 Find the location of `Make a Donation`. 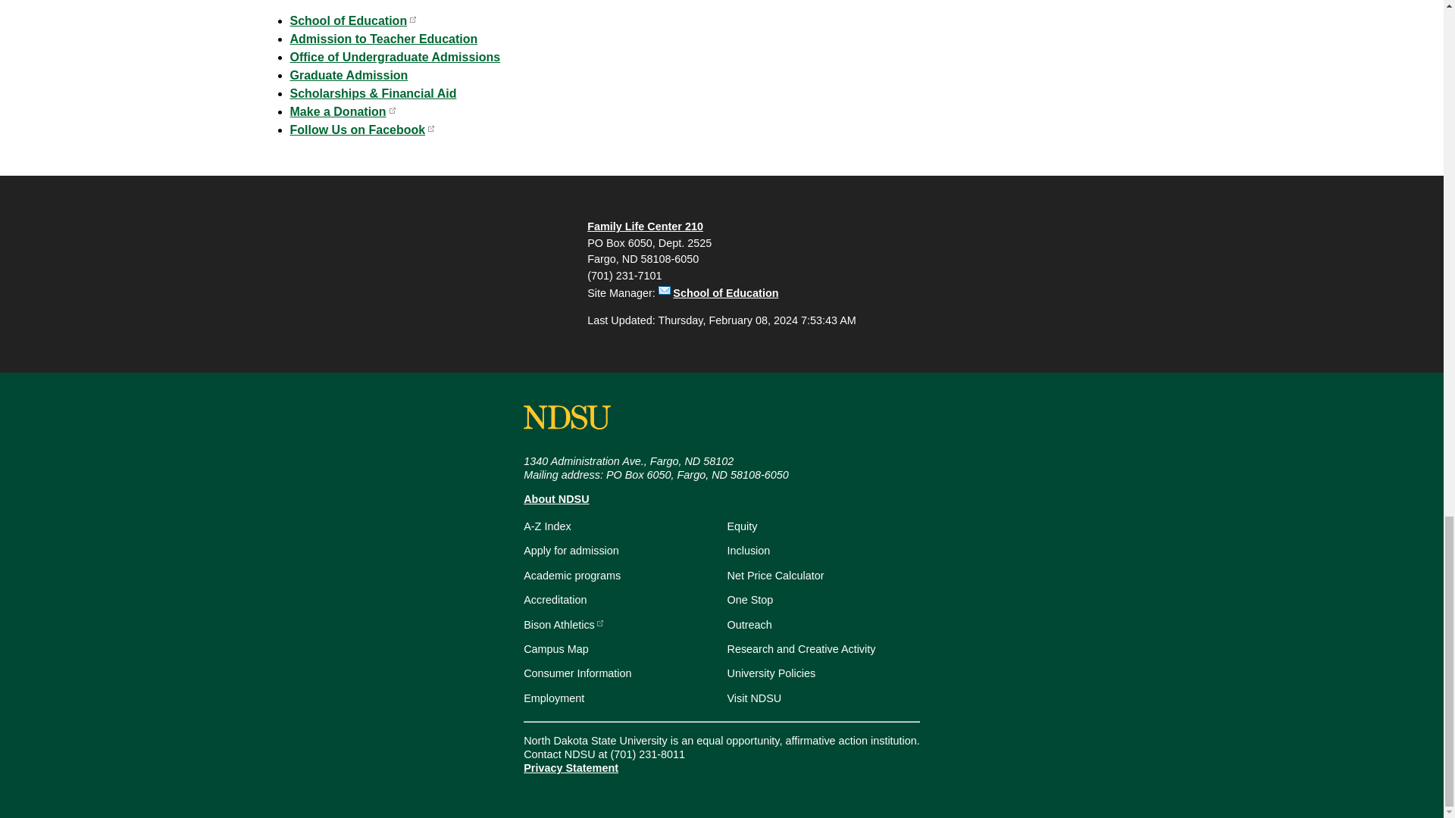

Make a Donation is located at coordinates (342, 111).